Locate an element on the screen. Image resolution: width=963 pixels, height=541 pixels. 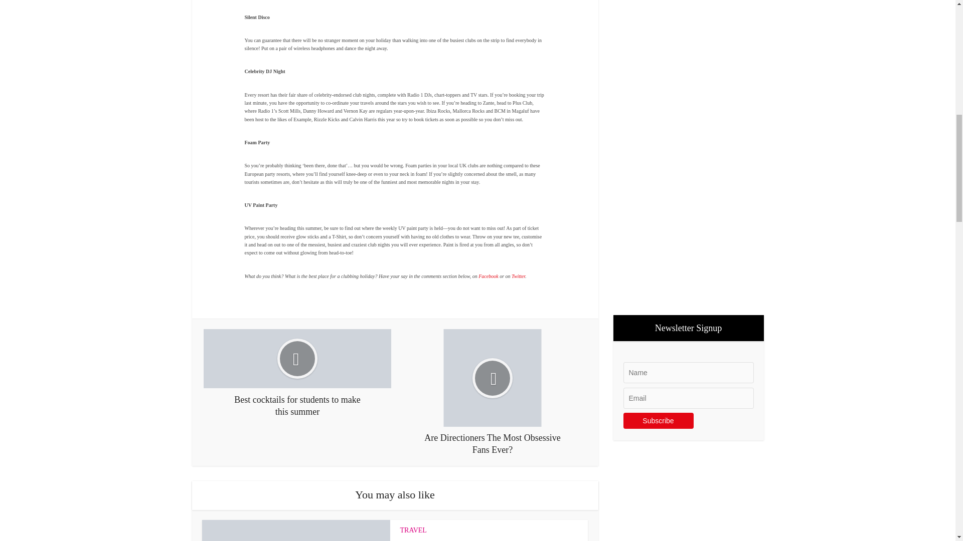
Subscribe is located at coordinates (658, 421).